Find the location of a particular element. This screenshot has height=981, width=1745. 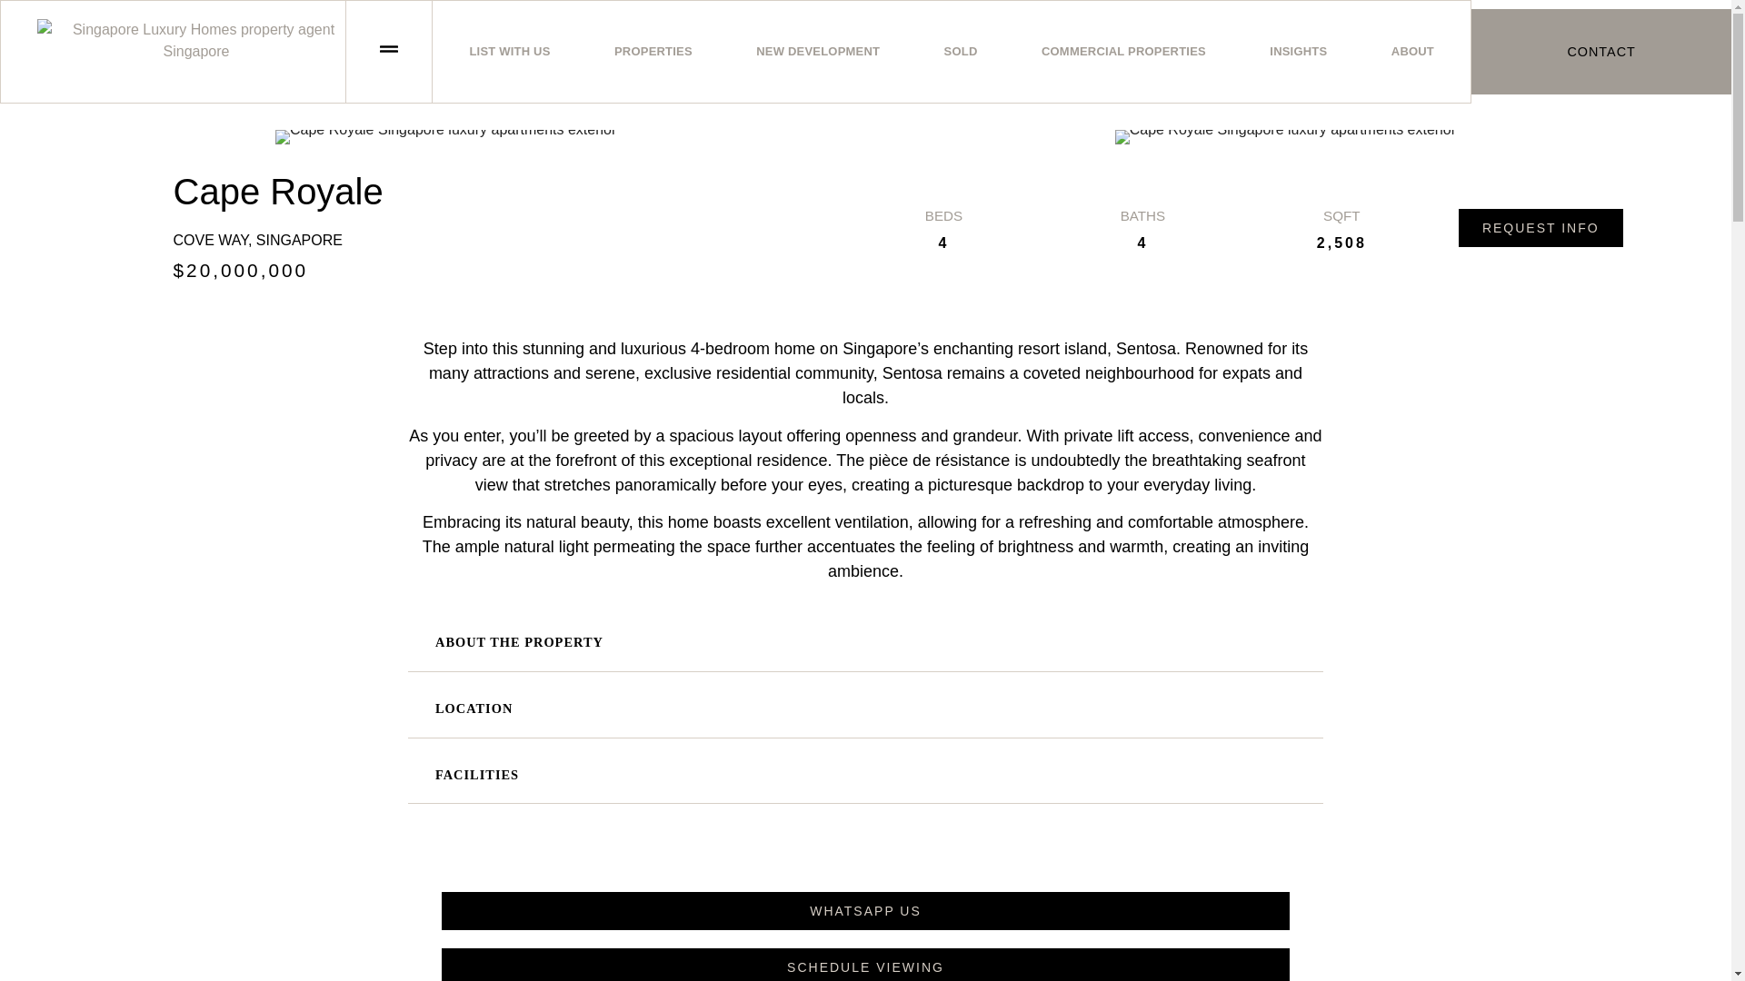

REQUEST INFO is located at coordinates (1541, 228).